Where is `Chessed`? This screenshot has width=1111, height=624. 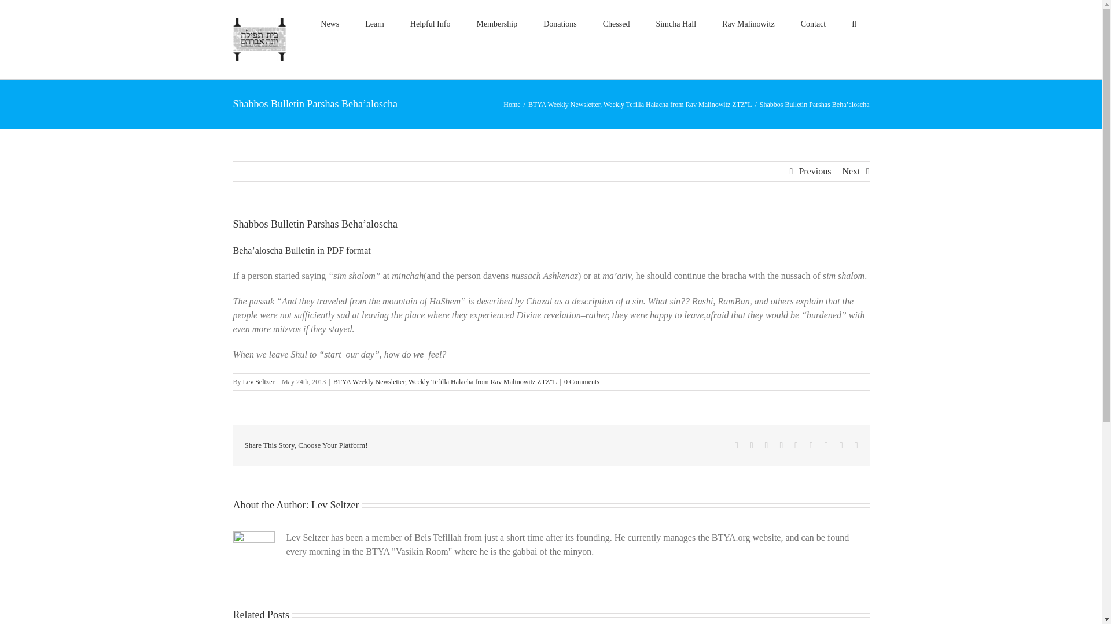
Chessed is located at coordinates (616, 24).